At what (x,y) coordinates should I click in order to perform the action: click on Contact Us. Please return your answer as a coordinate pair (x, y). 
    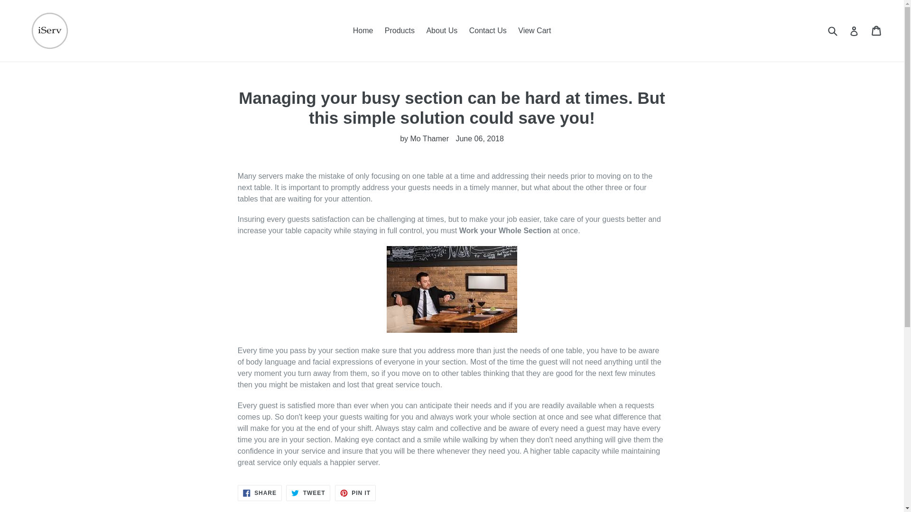
    Looking at the image, I should click on (260, 493).